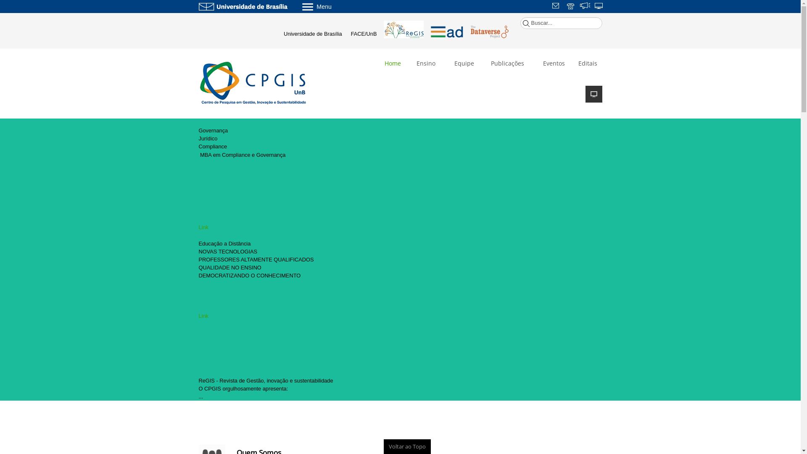 This screenshot has width=807, height=454. Describe the element at coordinates (392, 67) in the screenshot. I see `Home` at that location.